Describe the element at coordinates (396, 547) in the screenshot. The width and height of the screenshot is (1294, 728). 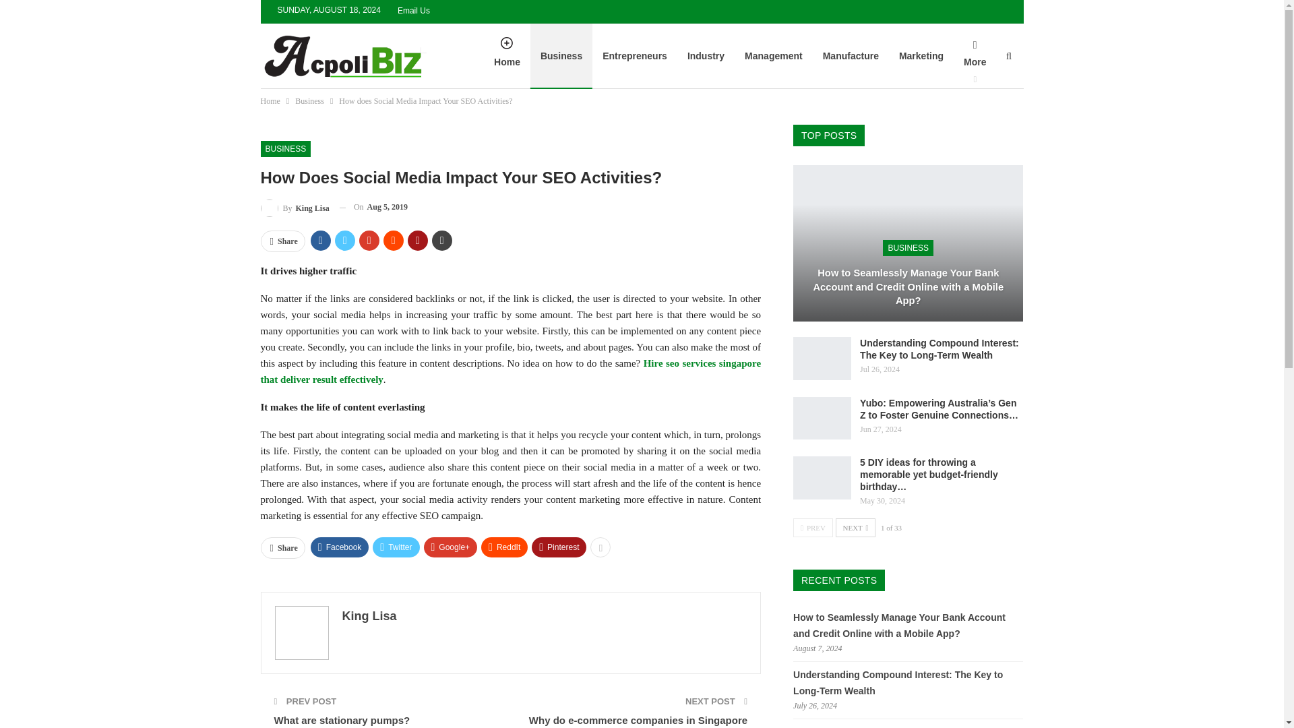
I see `Twitter` at that location.